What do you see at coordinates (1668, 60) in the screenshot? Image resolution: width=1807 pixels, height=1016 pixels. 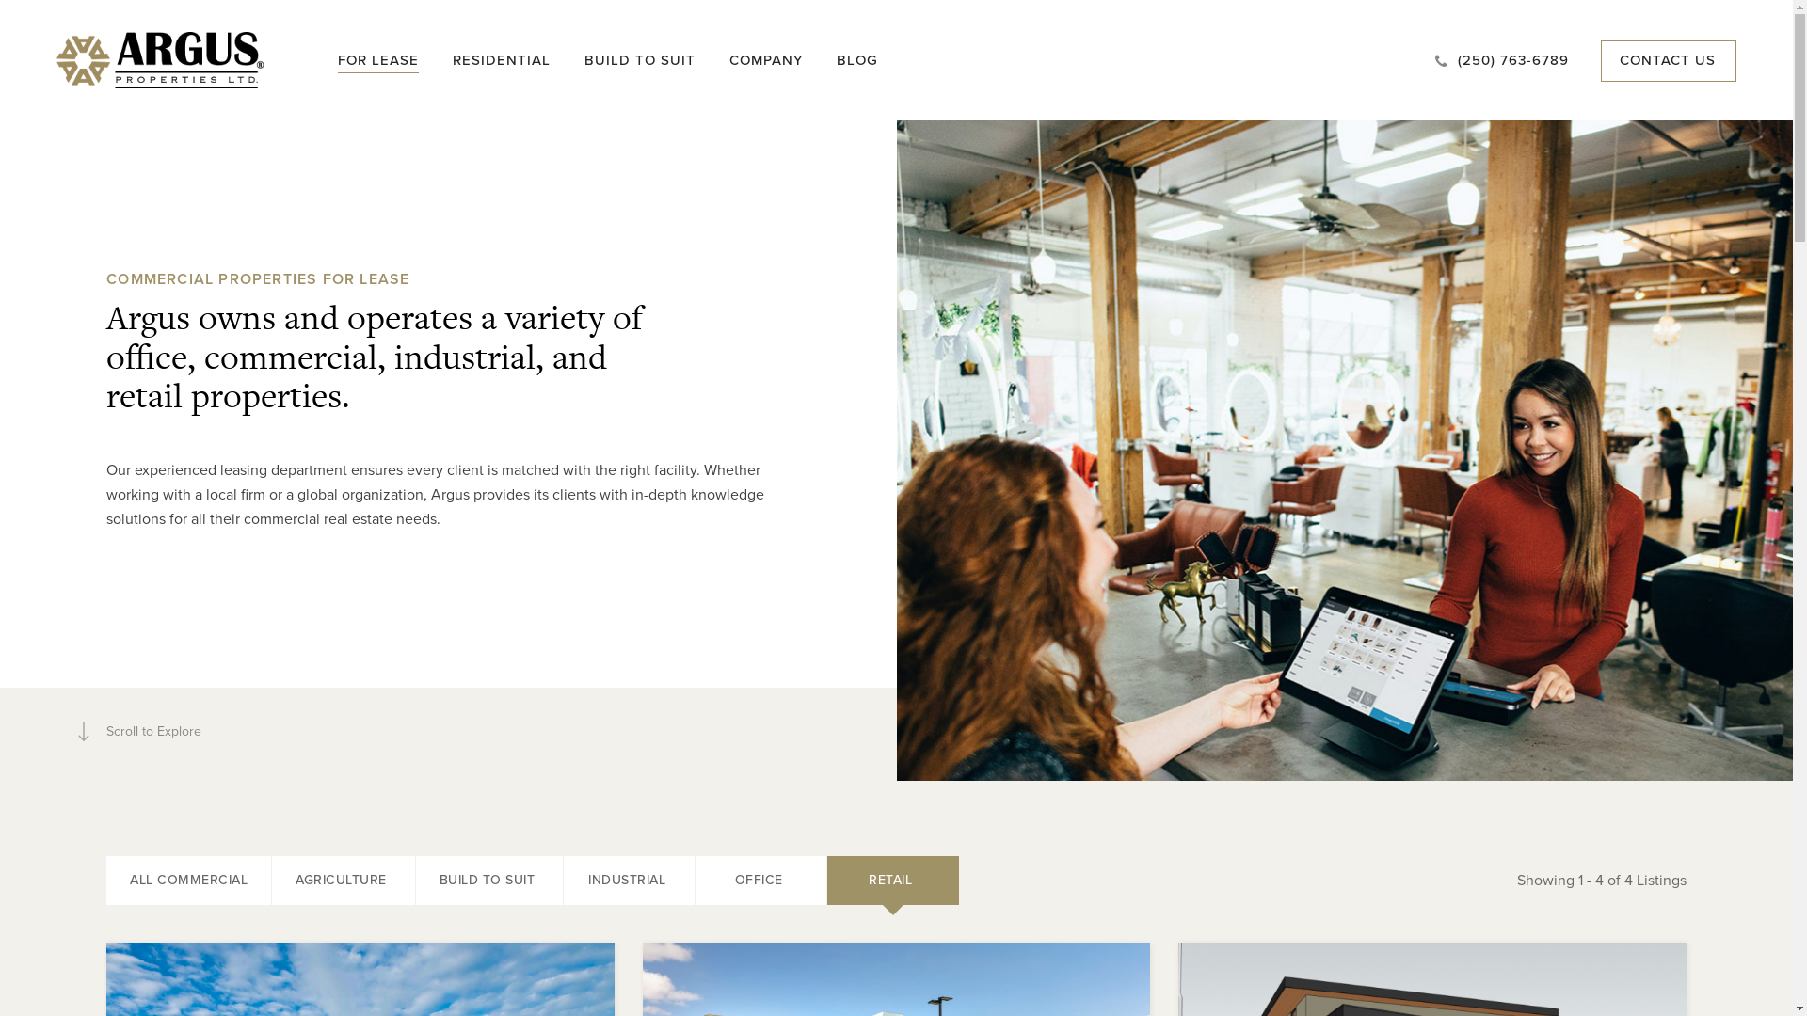 I see `CONTACT US` at bounding box center [1668, 60].